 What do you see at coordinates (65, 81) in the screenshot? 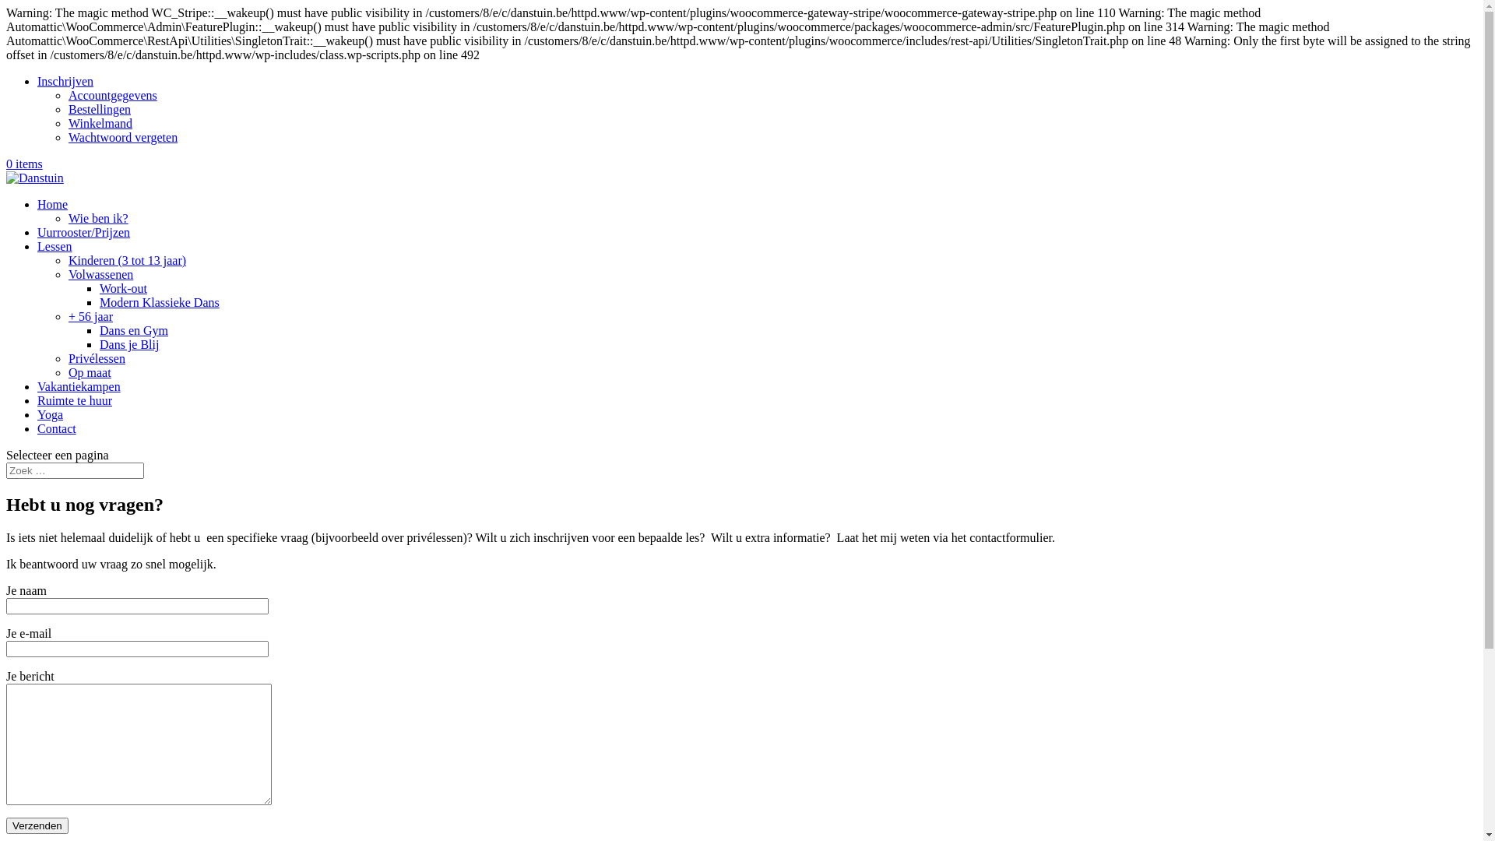
I see `Inschrijven` at bounding box center [65, 81].